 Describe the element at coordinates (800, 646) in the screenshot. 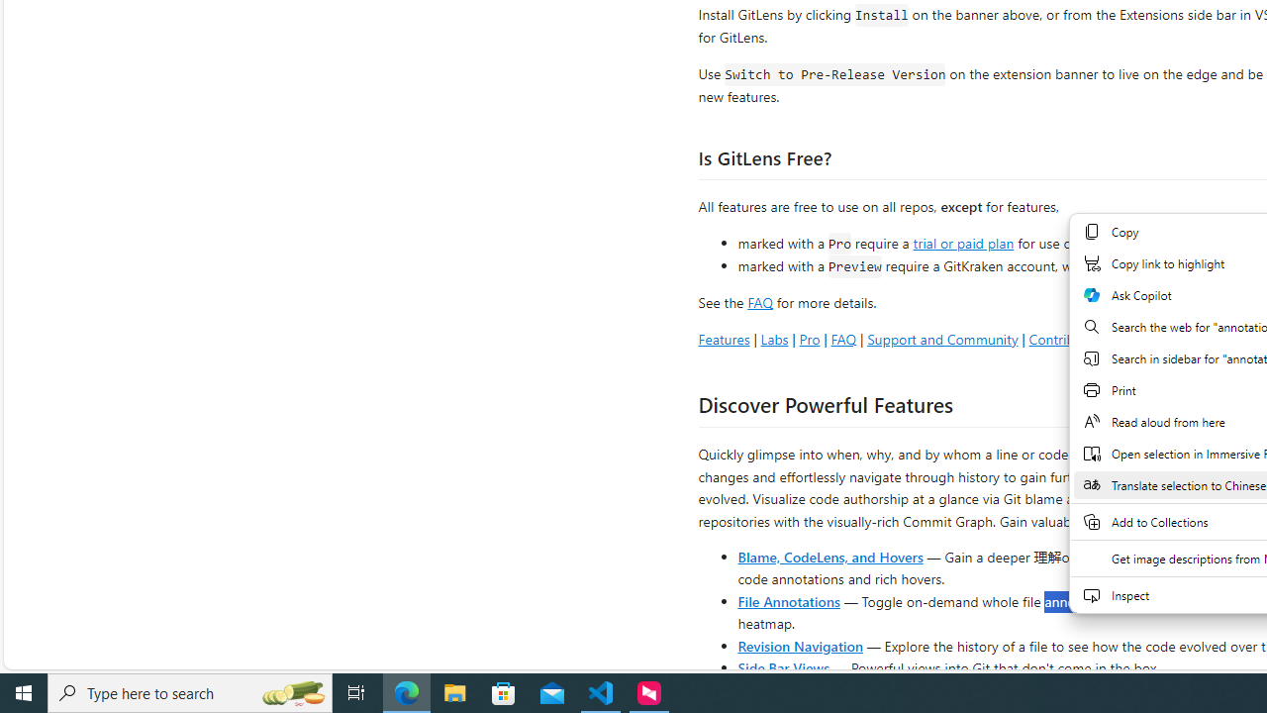

I see `Revision Navigation` at that location.